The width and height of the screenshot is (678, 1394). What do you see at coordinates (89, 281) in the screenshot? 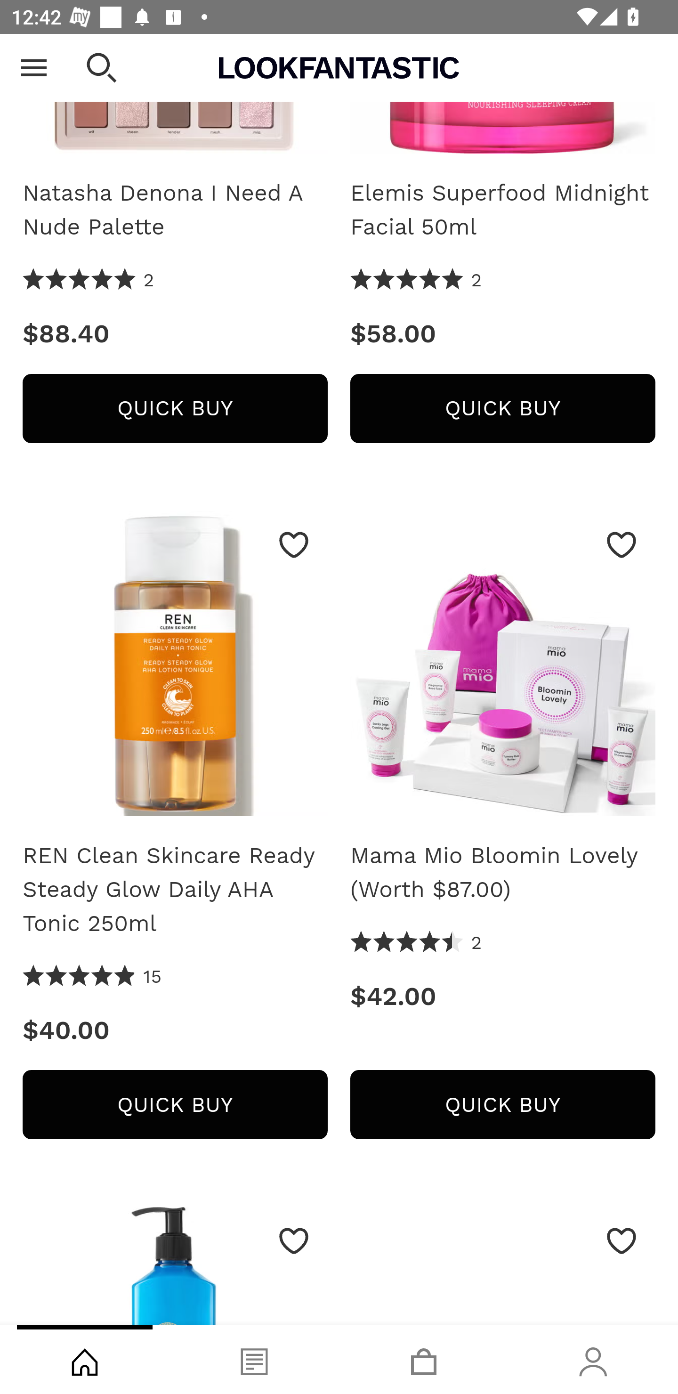
I see `5.0 Stars 2 Reviews` at bounding box center [89, 281].